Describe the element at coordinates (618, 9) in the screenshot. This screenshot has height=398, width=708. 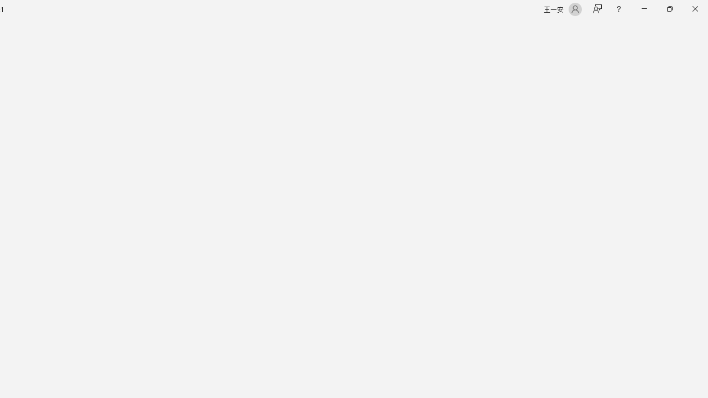
I see `Help` at that location.